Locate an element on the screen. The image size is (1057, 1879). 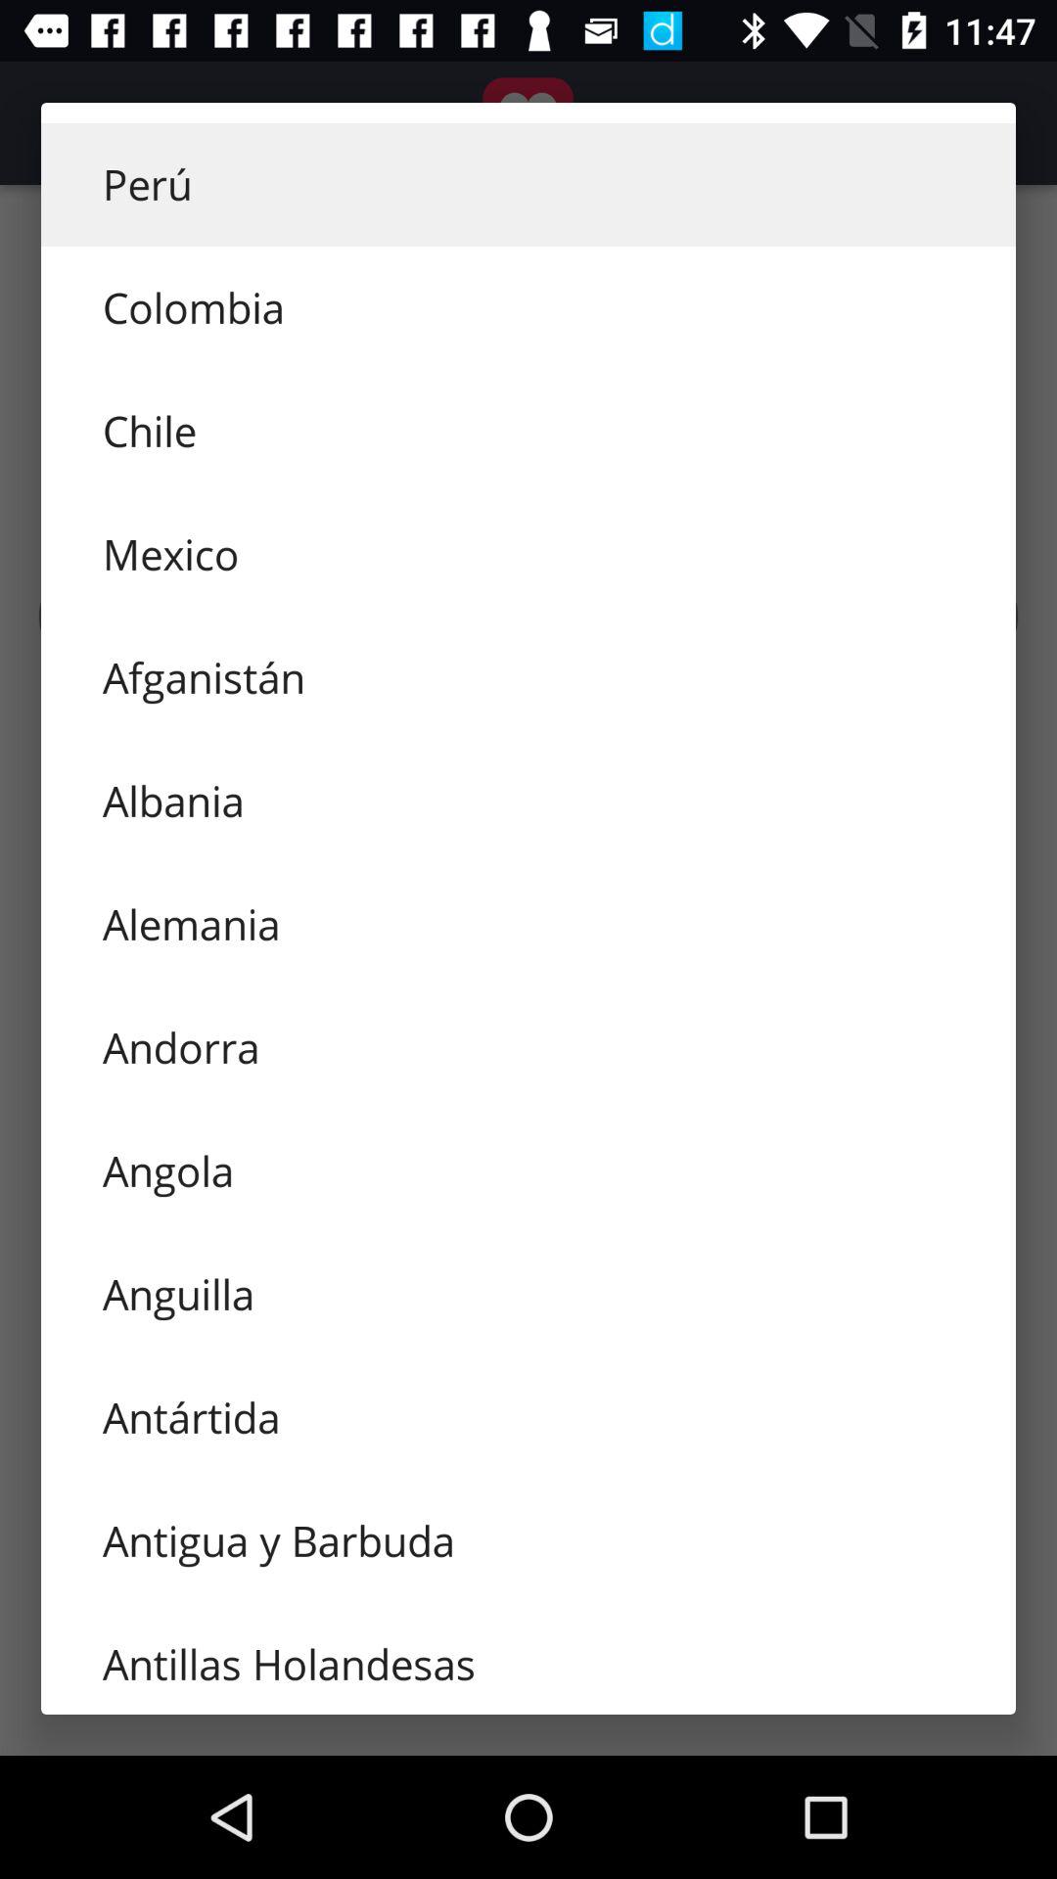
turn on icon above anguilla icon is located at coordinates (528, 1170).